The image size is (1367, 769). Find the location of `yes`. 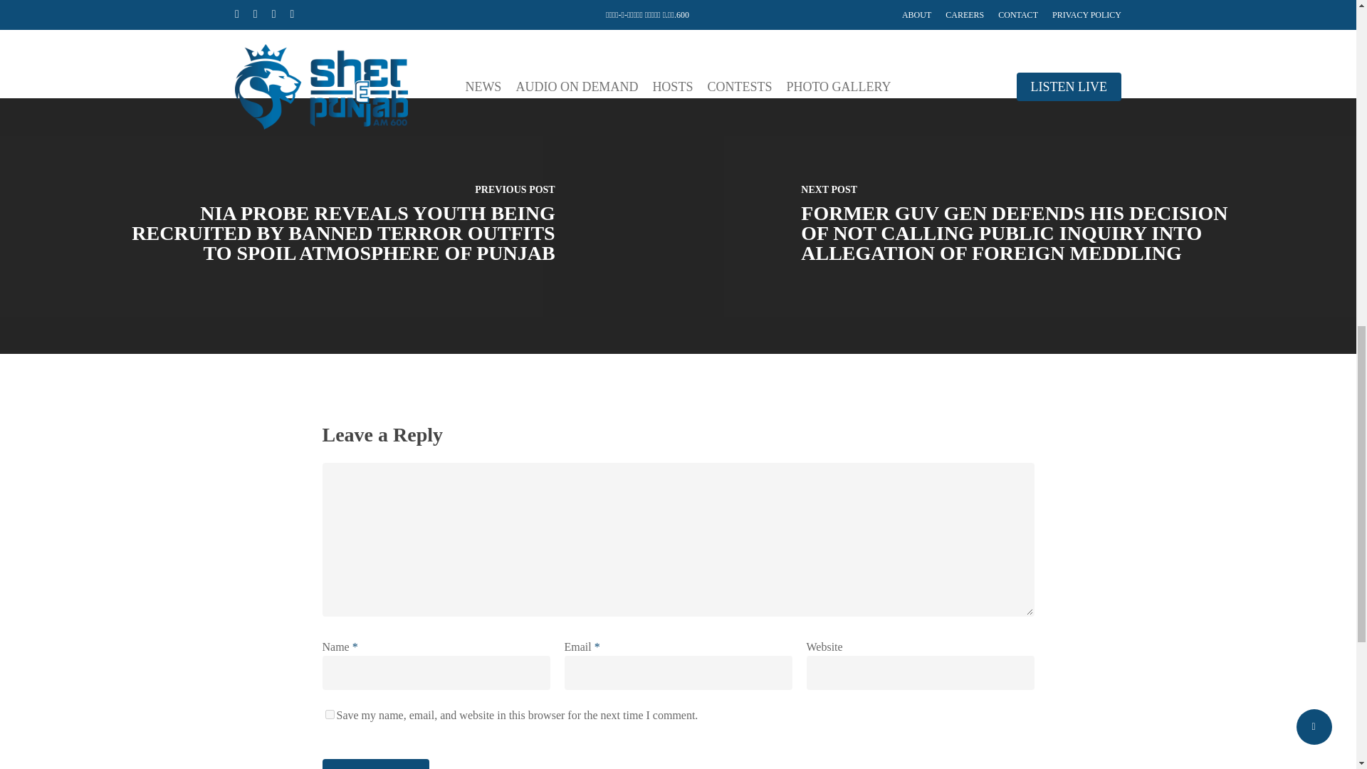

yes is located at coordinates (329, 713).